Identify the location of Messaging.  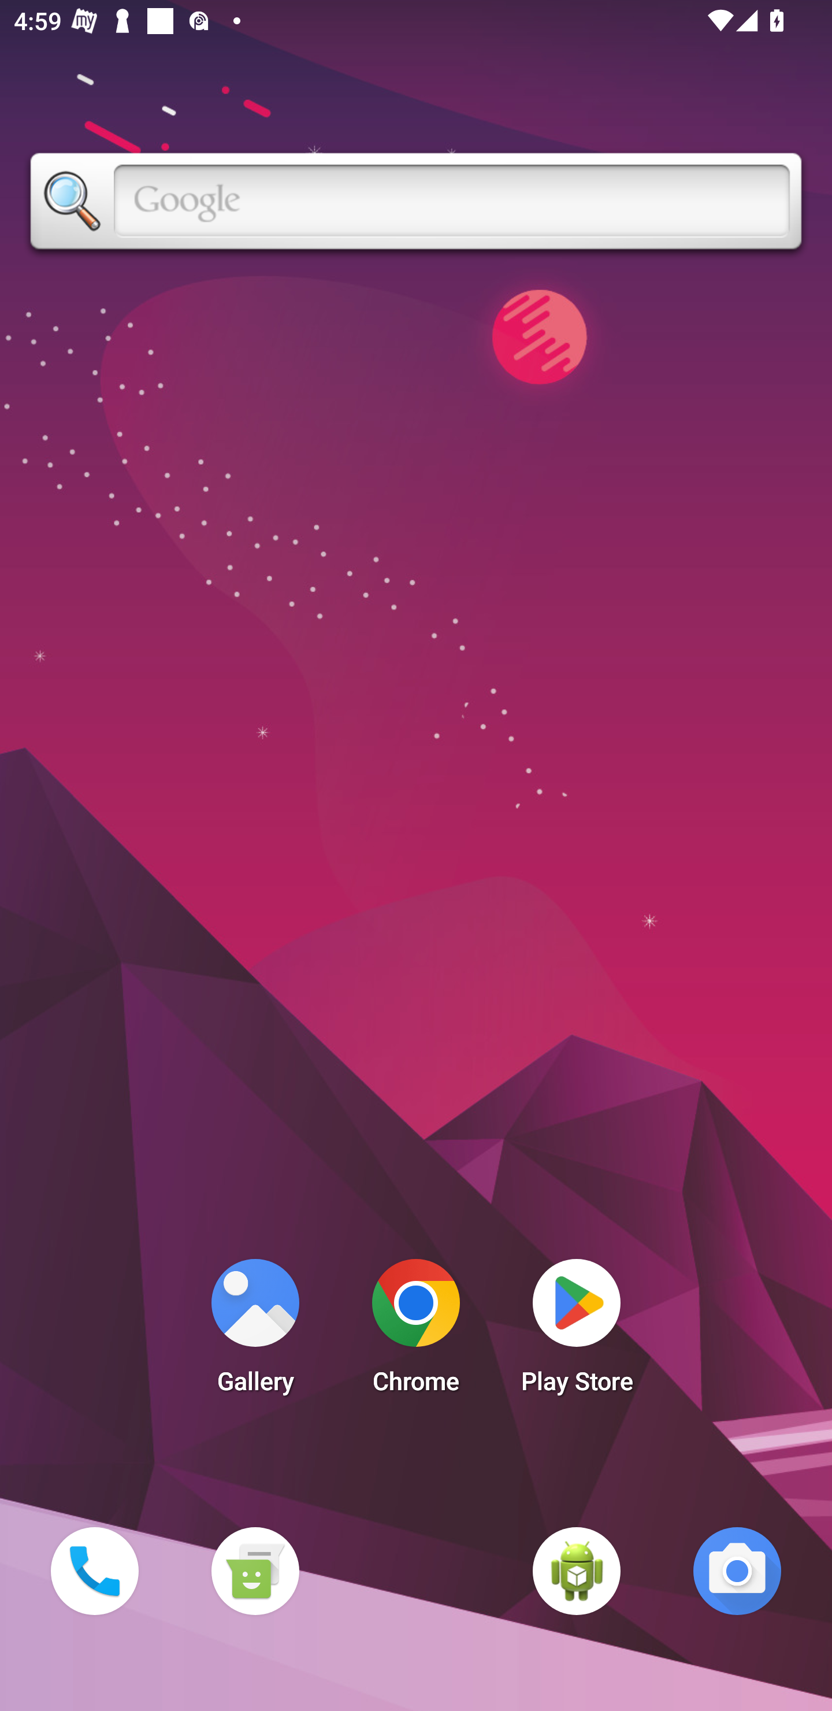
(255, 1571).